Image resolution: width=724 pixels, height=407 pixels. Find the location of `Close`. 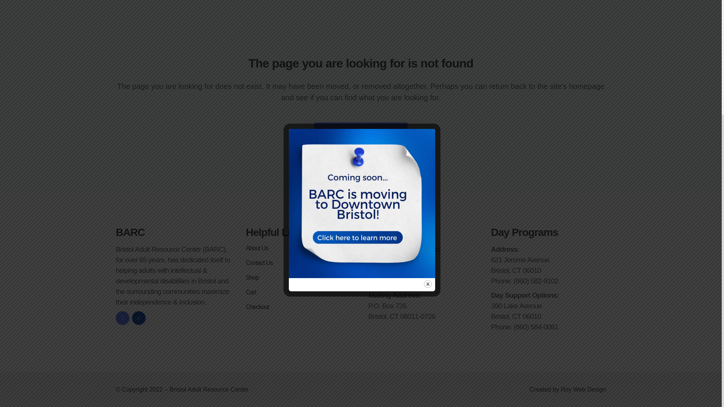

Close is located at coordinates (428, 124).